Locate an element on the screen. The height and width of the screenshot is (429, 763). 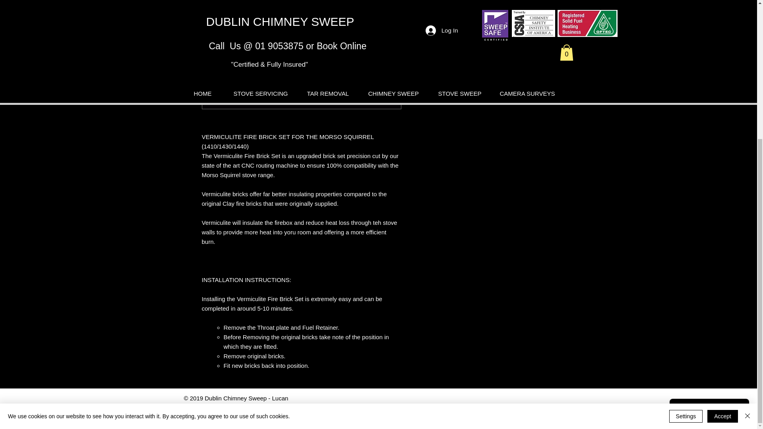
Accept is located at coordinates (722, 214).